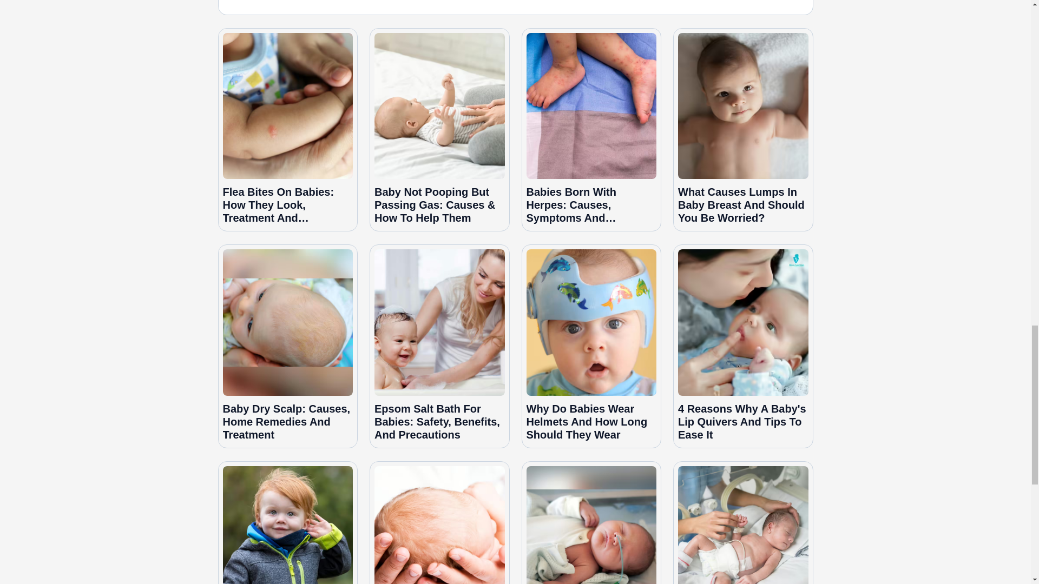 The width and height of the screenshot is (1039, 584). I want to click on Babies Born With Herpes: Causes, Symptoms And Prevention, so click(591, 106).